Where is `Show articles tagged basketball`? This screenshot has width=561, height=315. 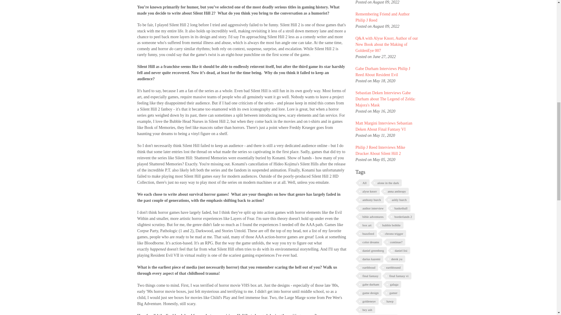 Show articles tagged basketball is located at coordinates (401, 208).